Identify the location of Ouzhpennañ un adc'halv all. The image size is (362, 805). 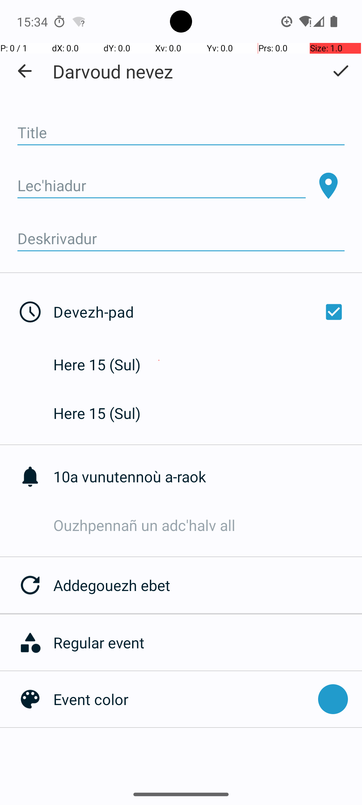
(208, 525).